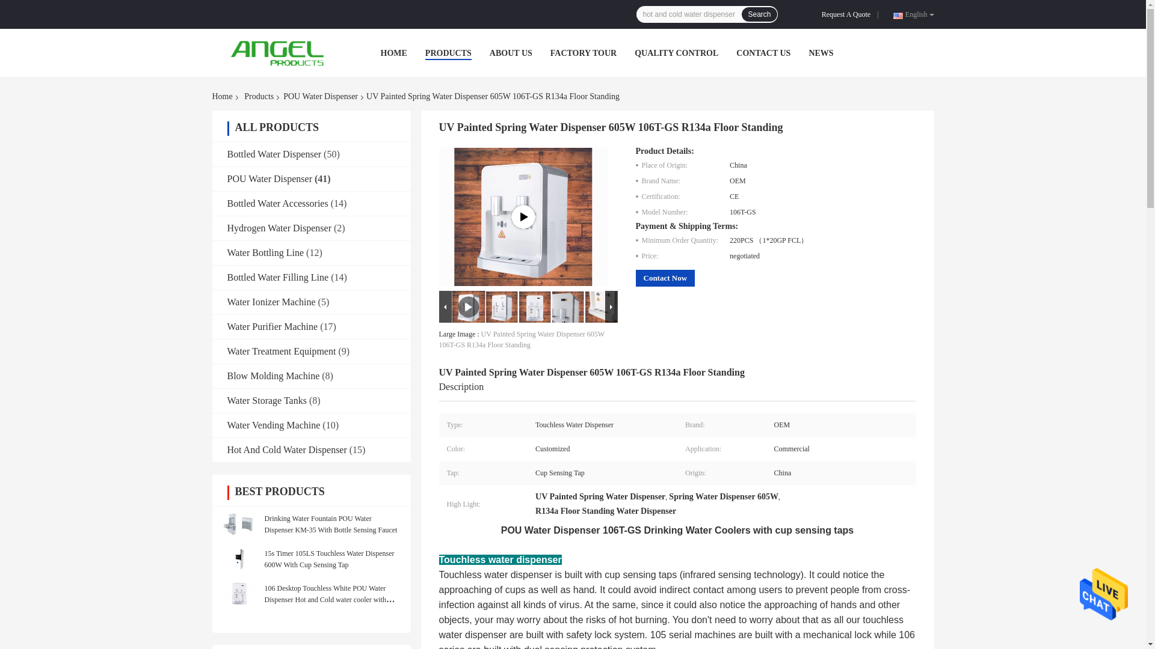  I want to click on ABOUT US, so click(511, 53).